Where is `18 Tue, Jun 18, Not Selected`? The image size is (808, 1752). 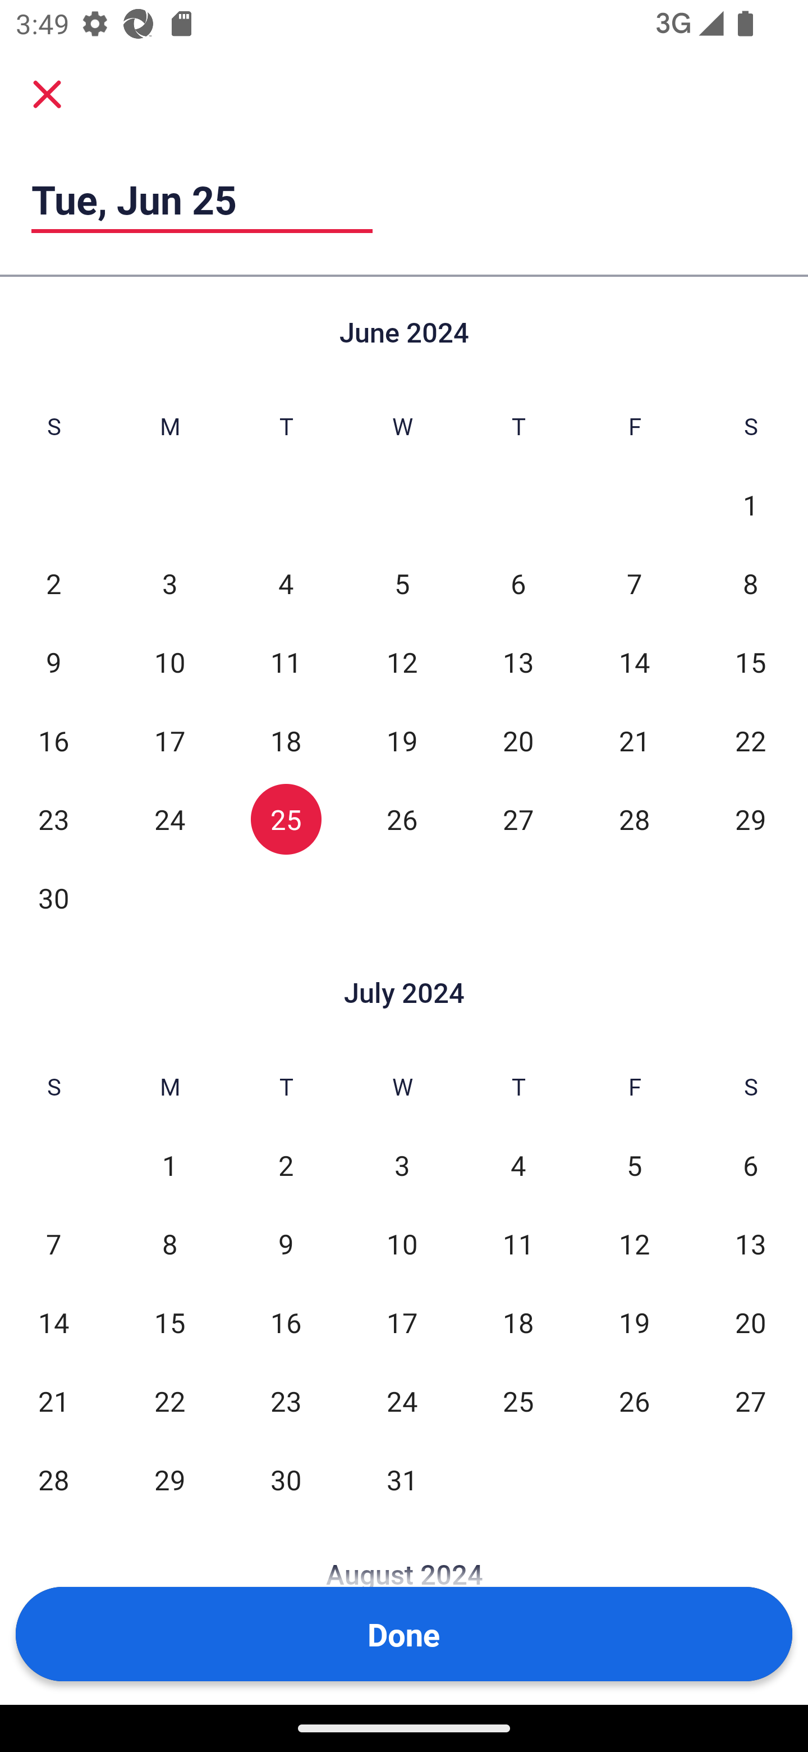
18 Tue, Jun 18, Not Selected is located at coordinates (286, 740).